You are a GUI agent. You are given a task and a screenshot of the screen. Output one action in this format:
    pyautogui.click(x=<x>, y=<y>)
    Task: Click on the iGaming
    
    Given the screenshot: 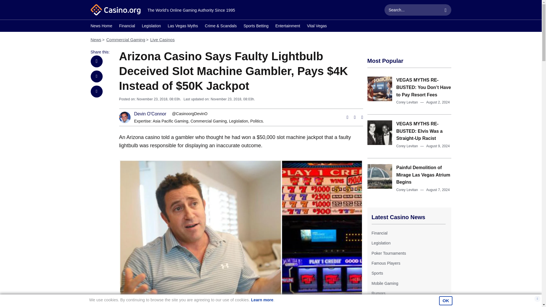 What is the action you would take?
    pyautogui.click(x=379, y=303)
    